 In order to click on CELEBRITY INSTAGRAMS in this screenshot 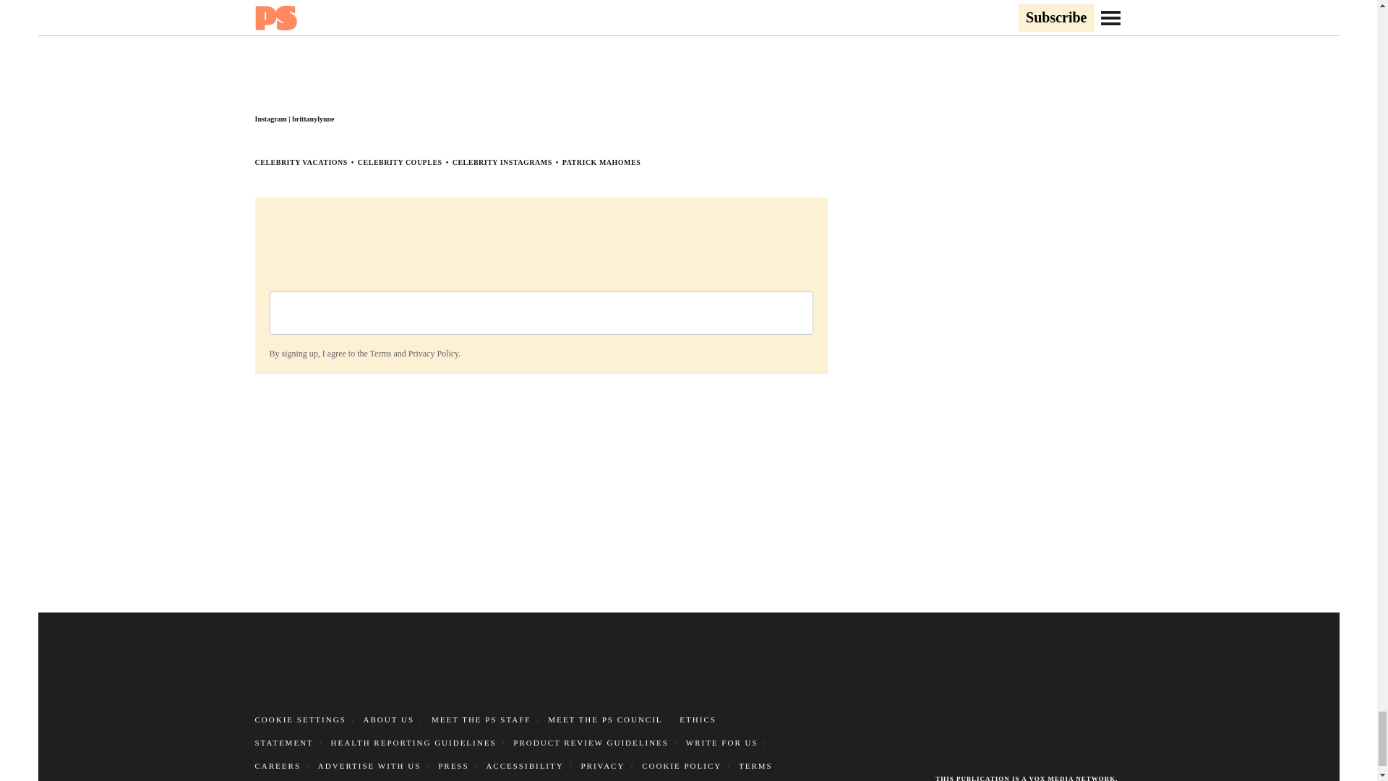, I will do `click(502, 162)`.